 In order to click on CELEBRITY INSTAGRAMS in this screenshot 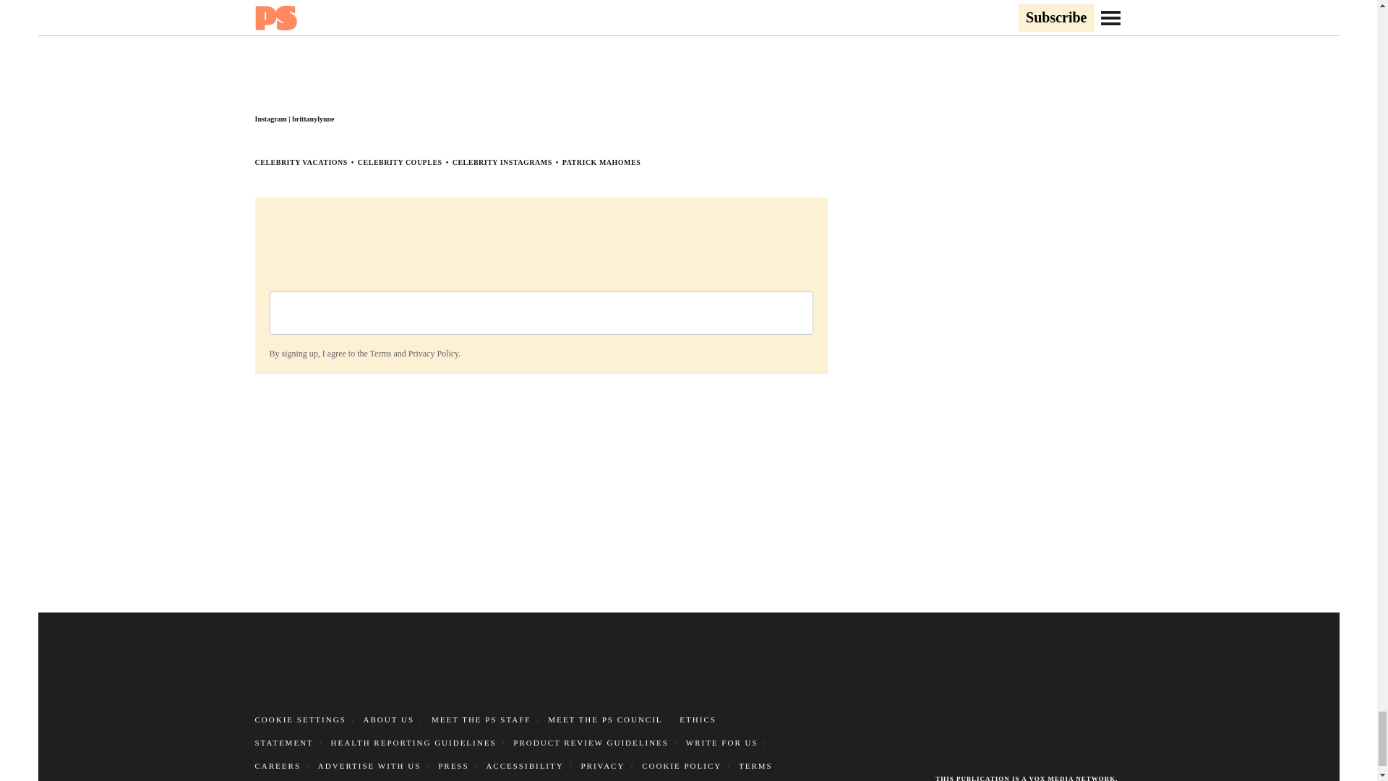, I will do `click(502, 162)`.